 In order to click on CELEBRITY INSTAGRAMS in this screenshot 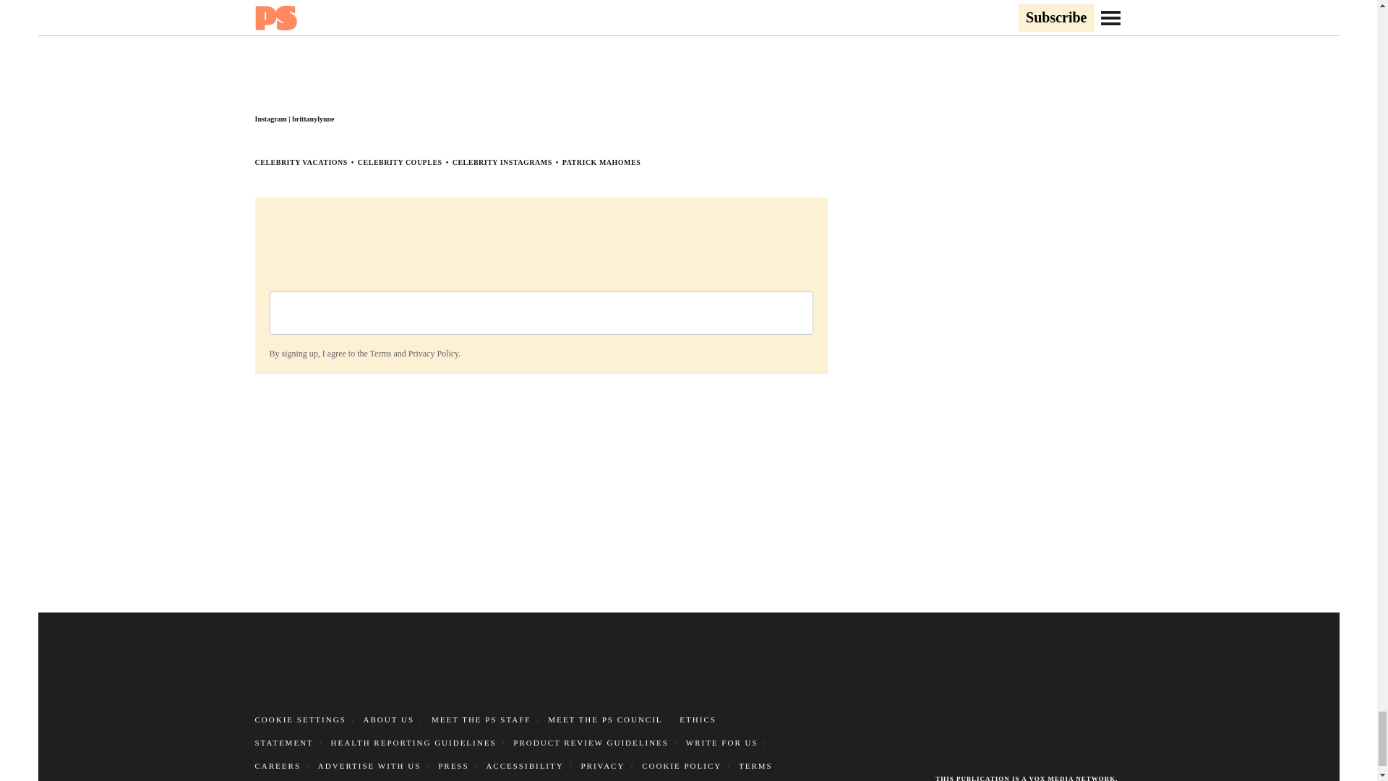, I will do `click(502, 162)`.